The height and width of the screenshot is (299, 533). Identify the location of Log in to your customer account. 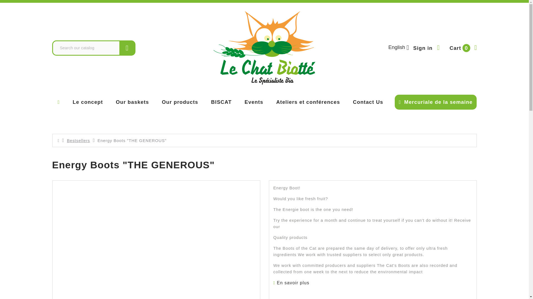
(426, 48).